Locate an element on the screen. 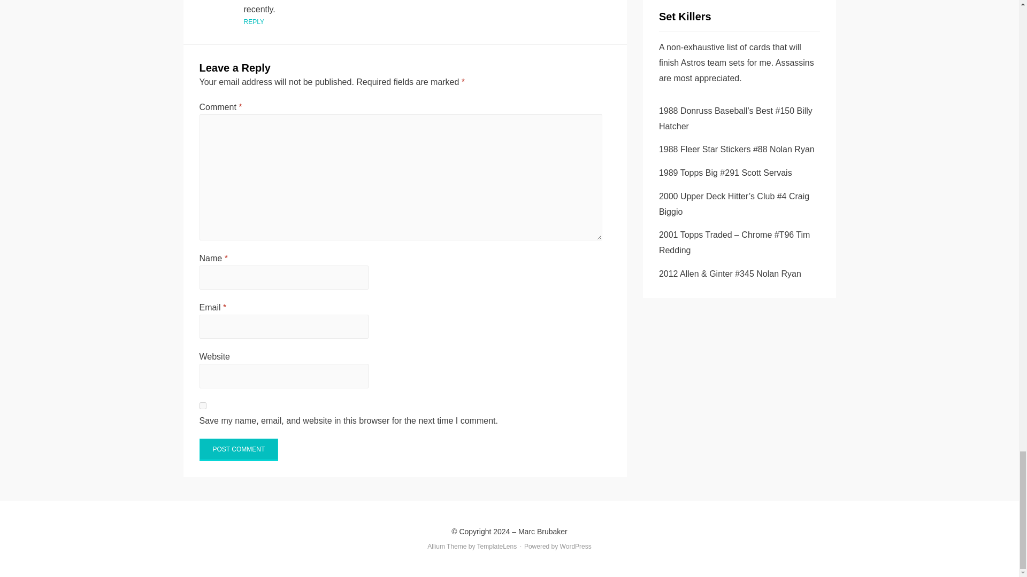 Image resolution: width=1027 pixels, height=577 pixels. TemplateLens is located at coordinates (497, 547).